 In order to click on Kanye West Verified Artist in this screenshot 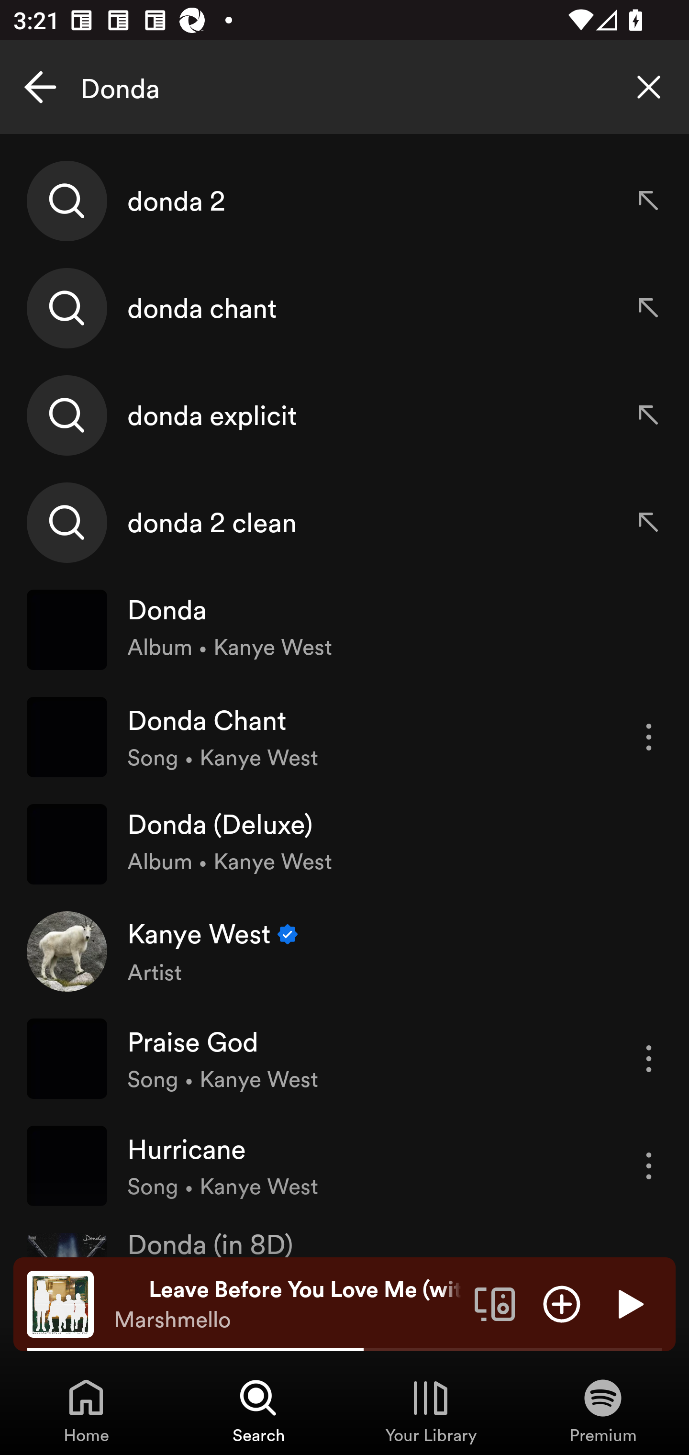, I will do `click(344, 951)`.